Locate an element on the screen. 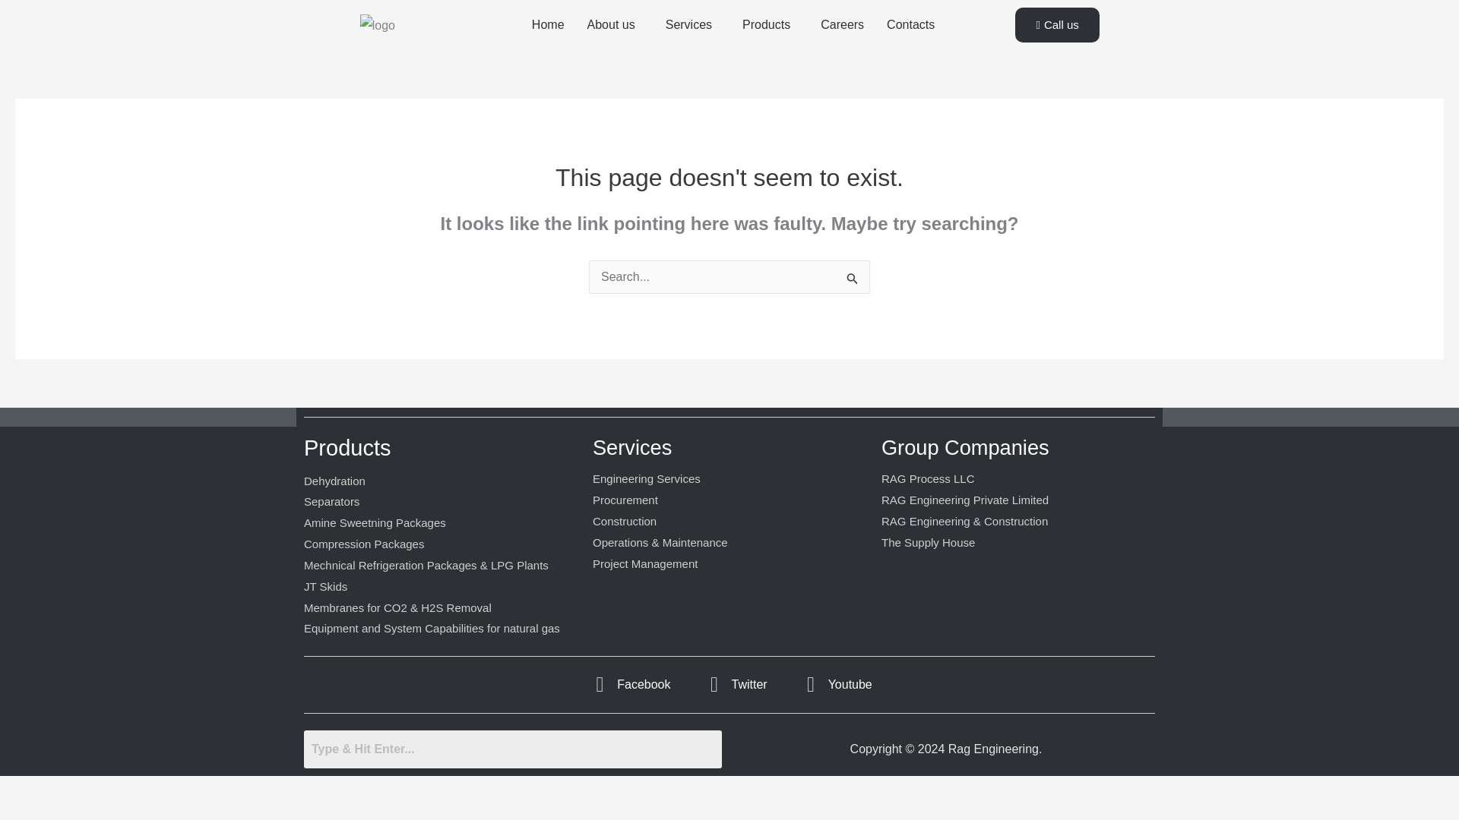  Contacts is located at coordinates (910, 24).